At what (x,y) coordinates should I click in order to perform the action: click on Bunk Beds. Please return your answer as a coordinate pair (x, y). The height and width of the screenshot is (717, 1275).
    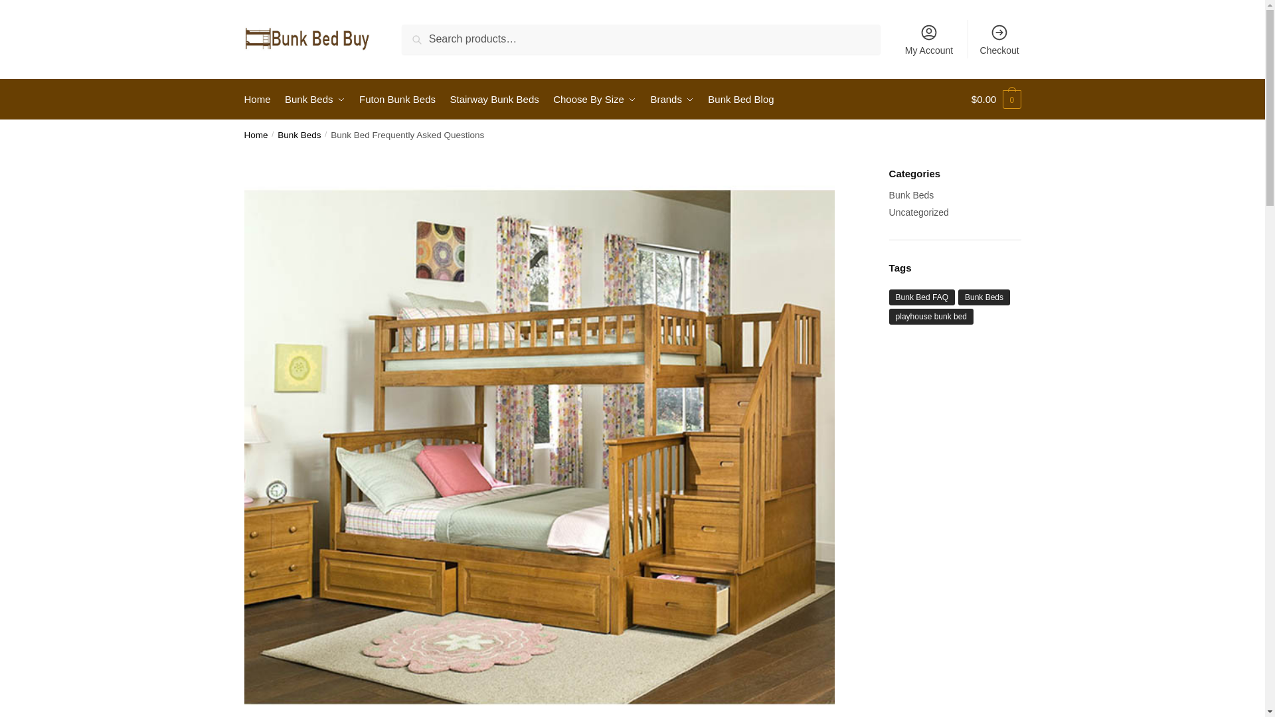
    Looking at the image, I should click on (315, 100).